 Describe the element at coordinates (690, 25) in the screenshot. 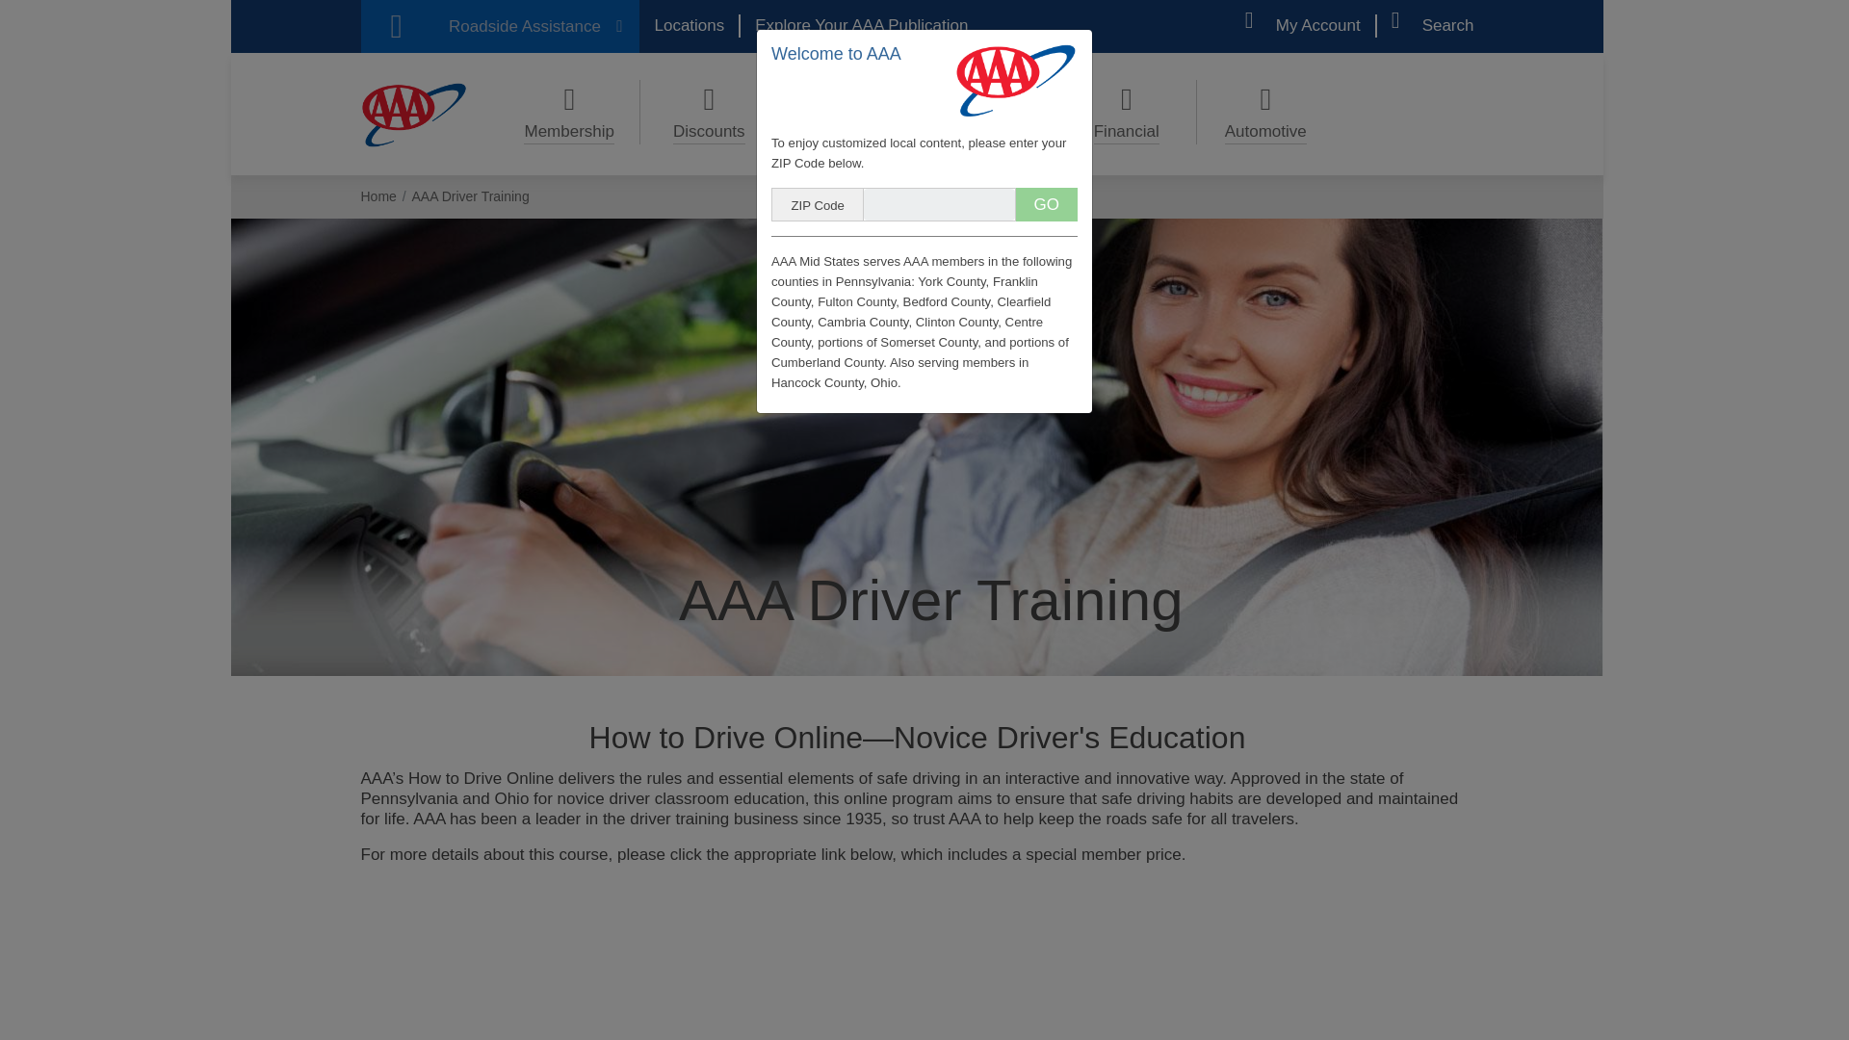

I see `Locations` at that location.